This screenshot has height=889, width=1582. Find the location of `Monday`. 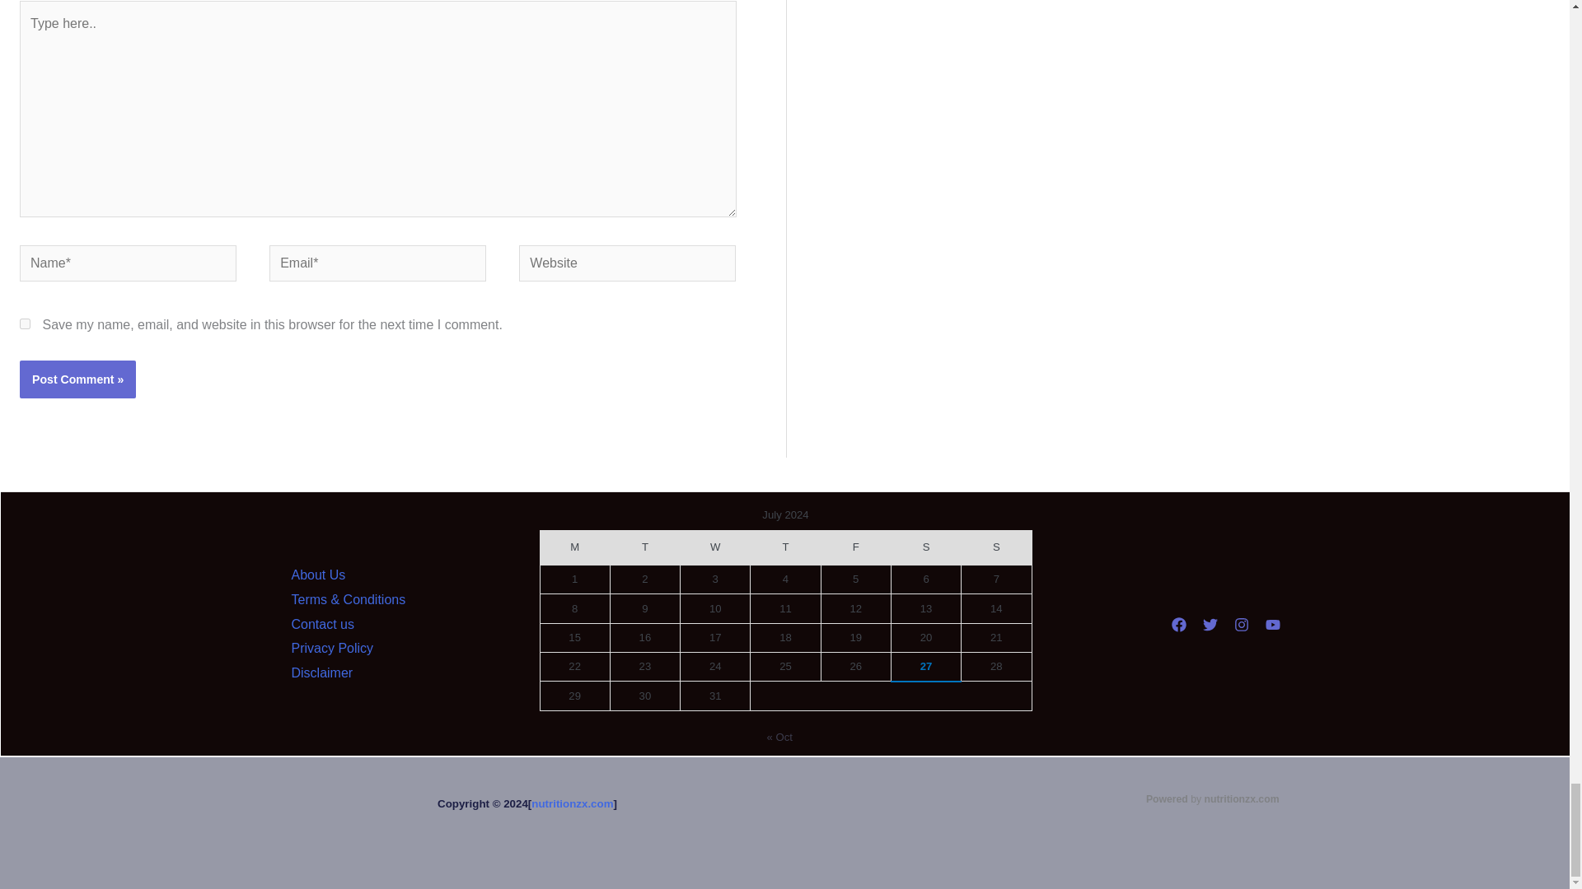

Monday is located at coordinates (573, 547).